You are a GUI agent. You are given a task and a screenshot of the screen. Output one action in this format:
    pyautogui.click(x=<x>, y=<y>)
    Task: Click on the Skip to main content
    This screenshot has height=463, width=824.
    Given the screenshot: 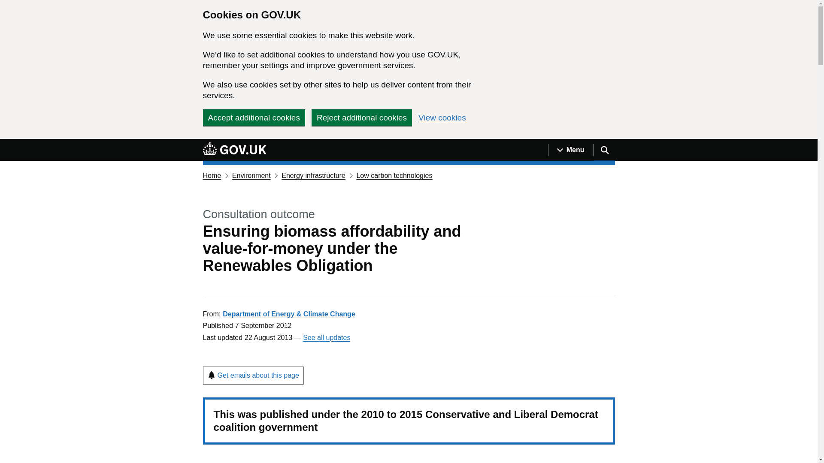 What is the action you would take?
    pyautogui.click(x=6, y=144)
    